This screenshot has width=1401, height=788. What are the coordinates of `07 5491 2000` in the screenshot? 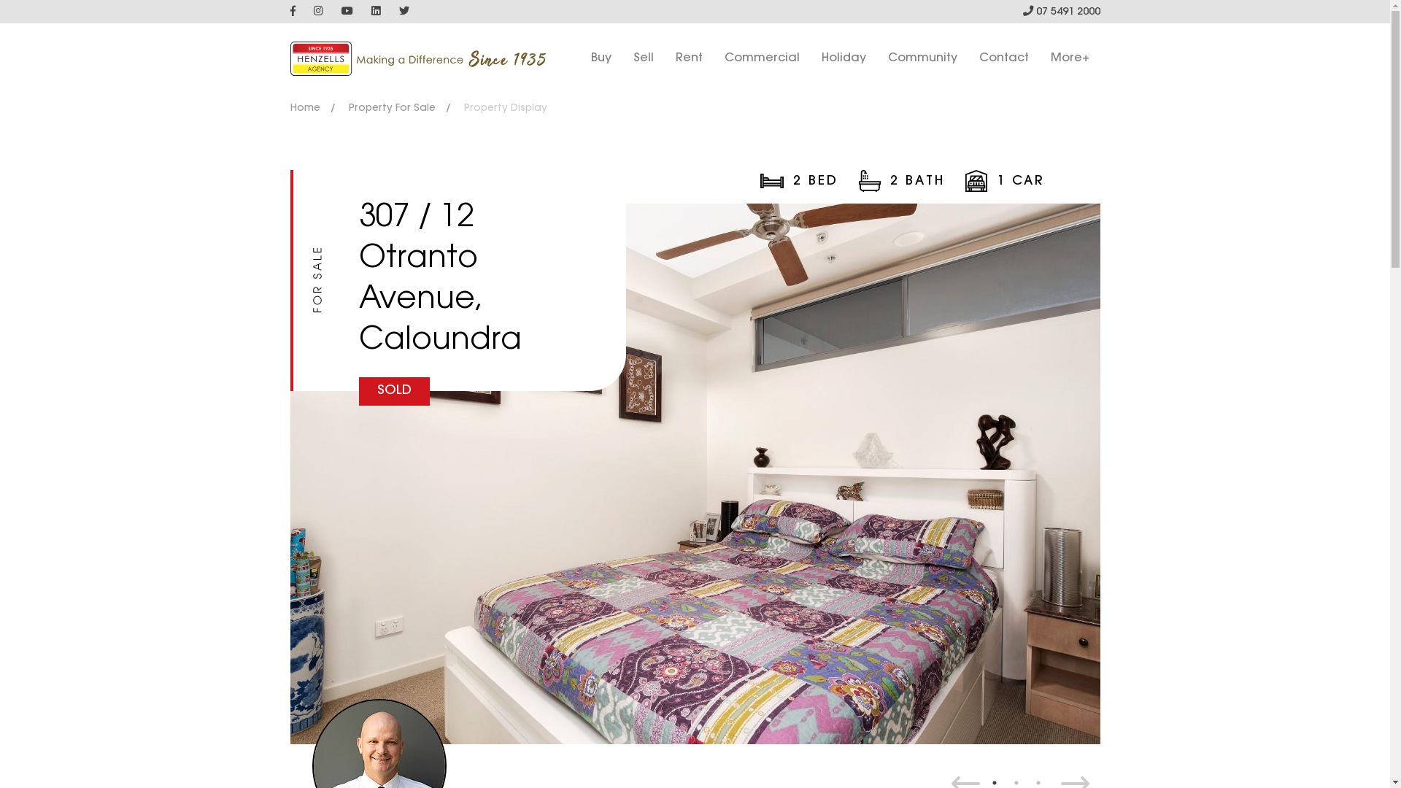 It's located at (1062, 12).